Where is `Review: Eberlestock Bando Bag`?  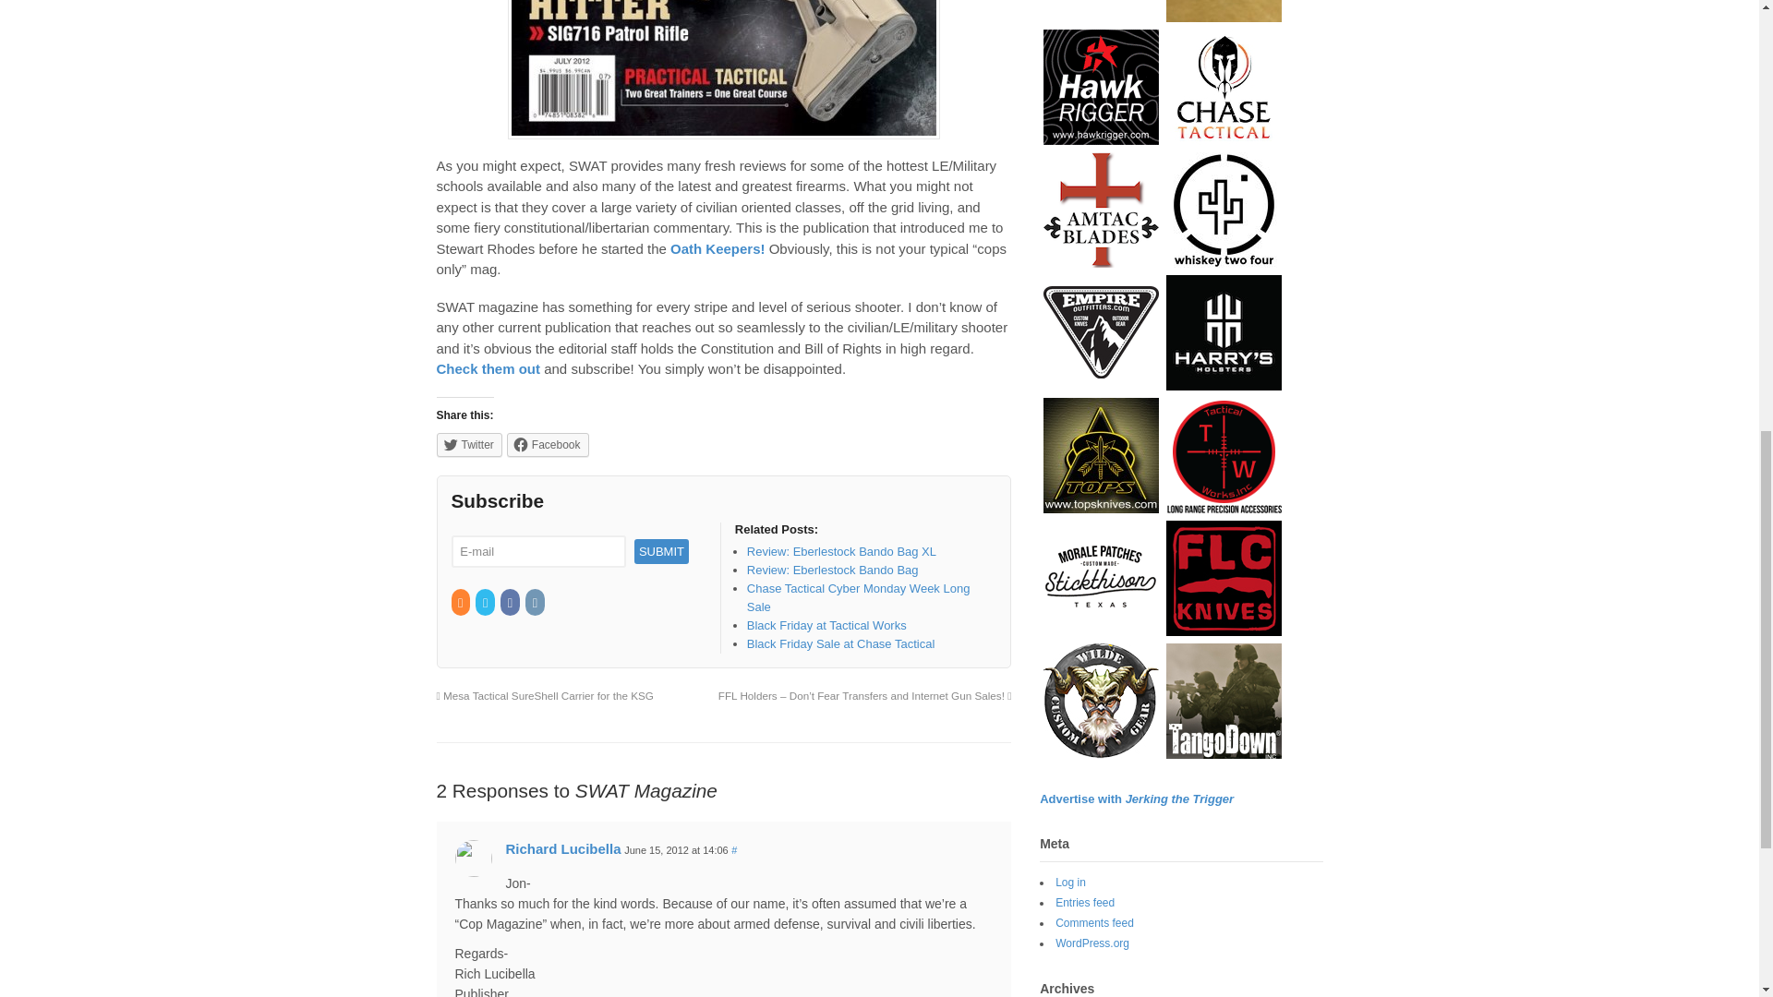 Review: Eberlestock Bando Bag is located at coordinates (832, 571).